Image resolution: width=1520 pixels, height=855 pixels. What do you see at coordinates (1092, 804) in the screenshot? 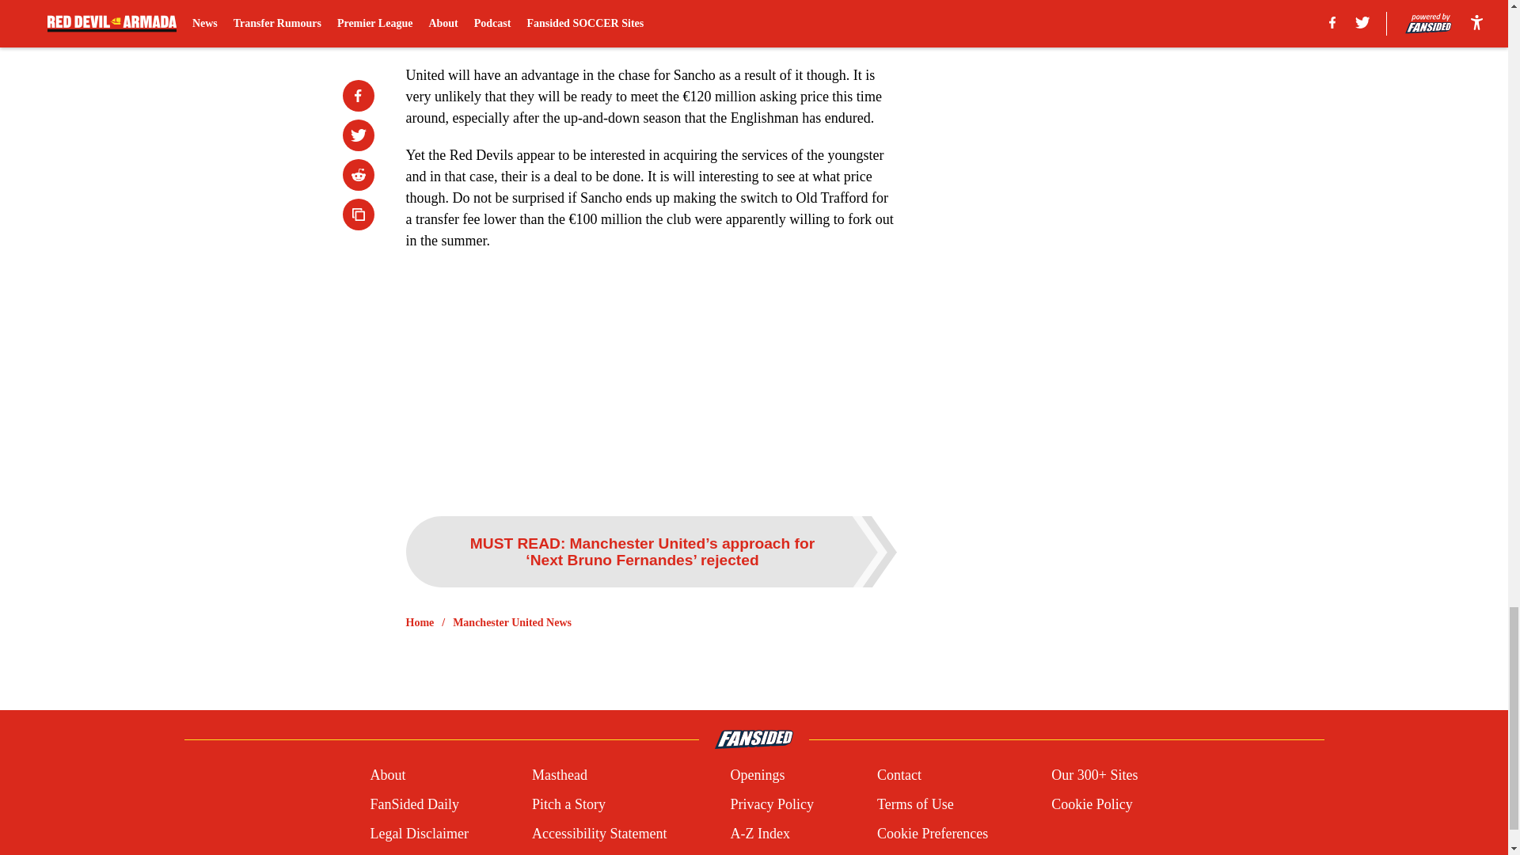
I see `Cookie Policy` at bounding box center [1092, 804].